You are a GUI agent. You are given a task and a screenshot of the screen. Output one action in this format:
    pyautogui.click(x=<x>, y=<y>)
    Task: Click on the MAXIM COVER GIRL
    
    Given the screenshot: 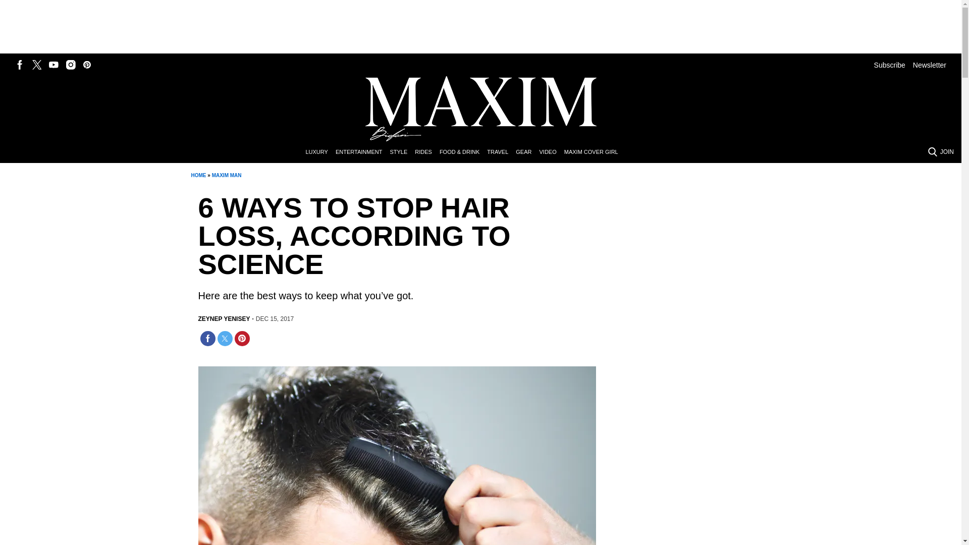 What is the action you would take?
    pyautogui.click(x=595, y=152)
    